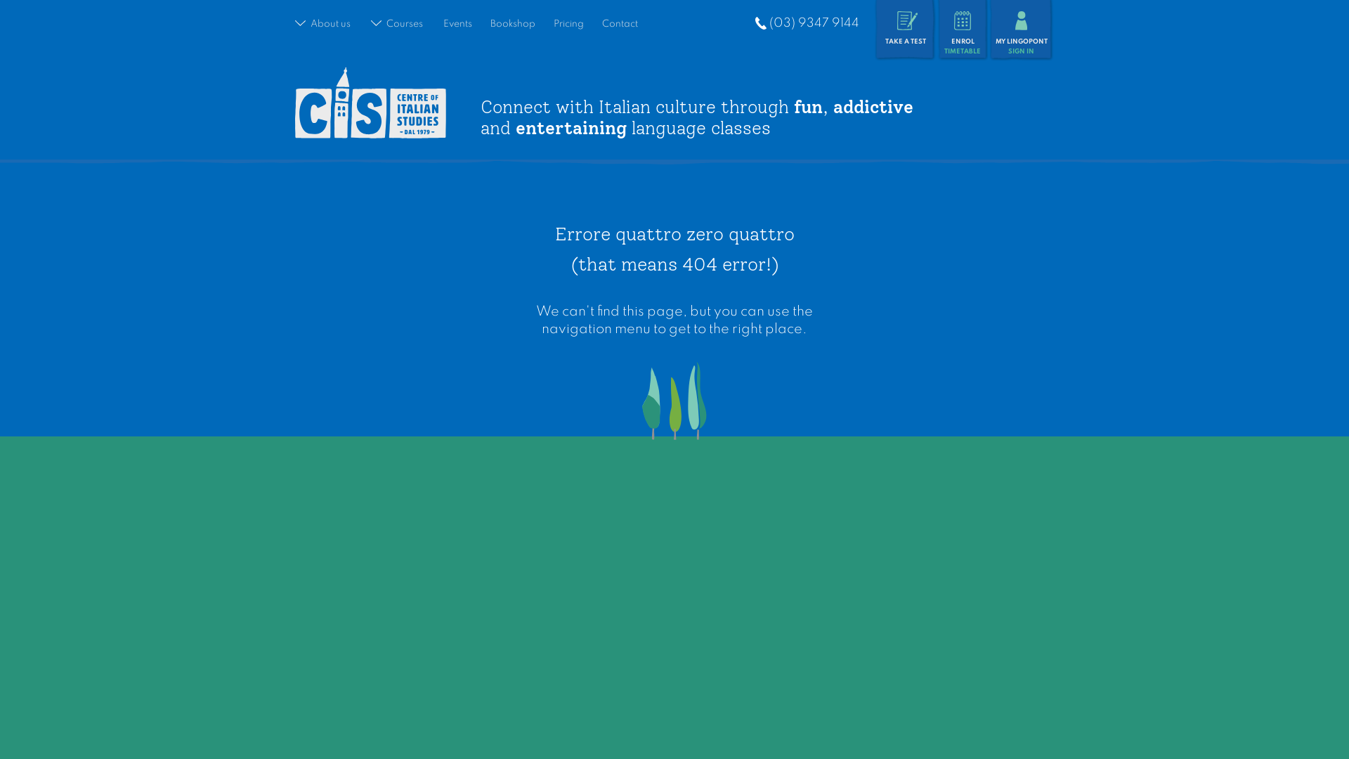 The height and width of the screenshot is (759, 1349). What do you see at coordinates (807, 24) in the screenshot?
I see `(03) 9347 9144` at bounding box center [807, 24].